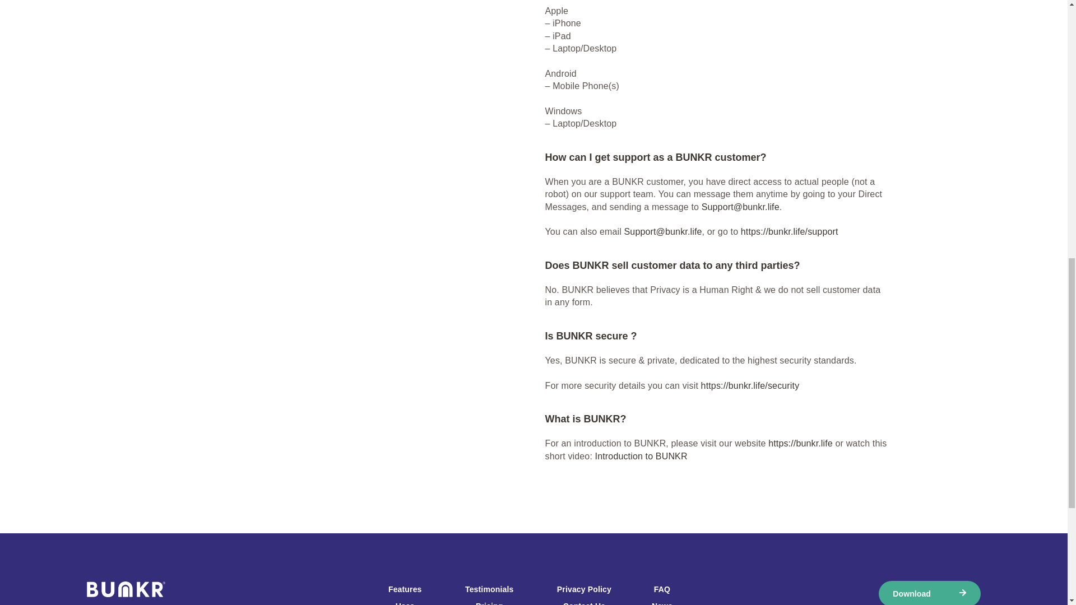  I want to click on Introduction to BUNKR, so click(641, 456).